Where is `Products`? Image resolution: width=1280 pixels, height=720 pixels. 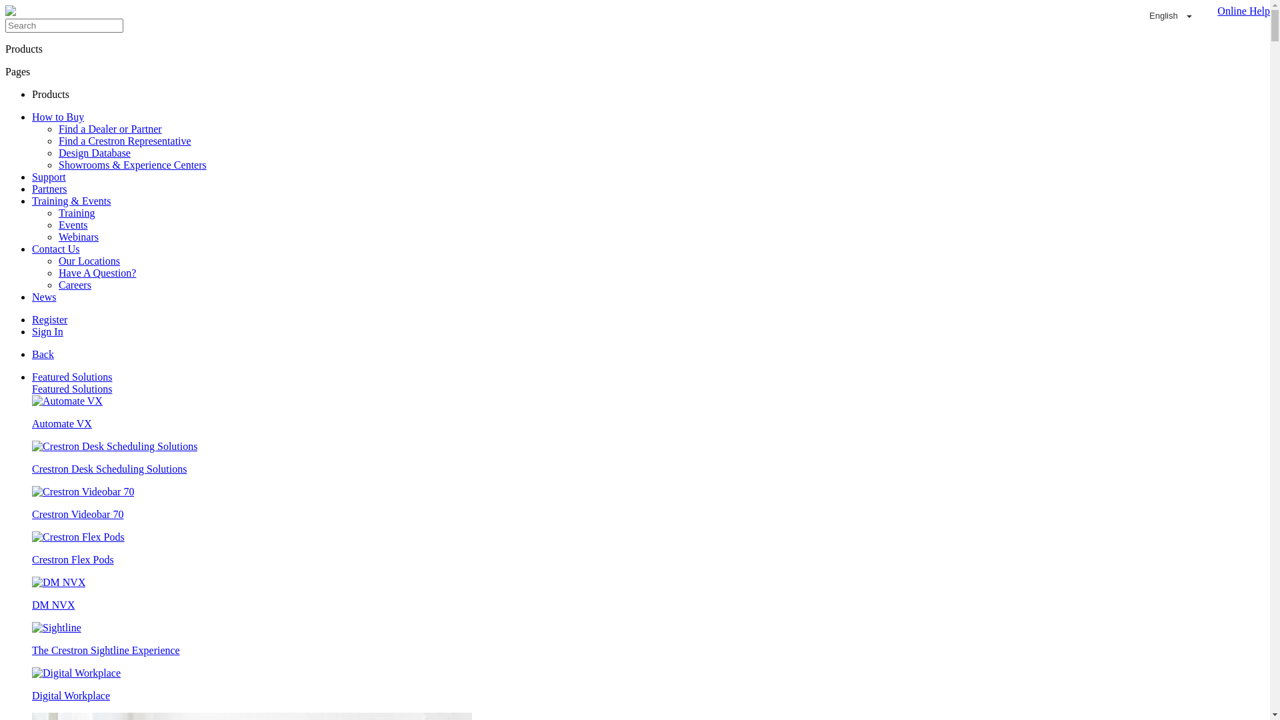
Products is located at coordinates (51, 95).